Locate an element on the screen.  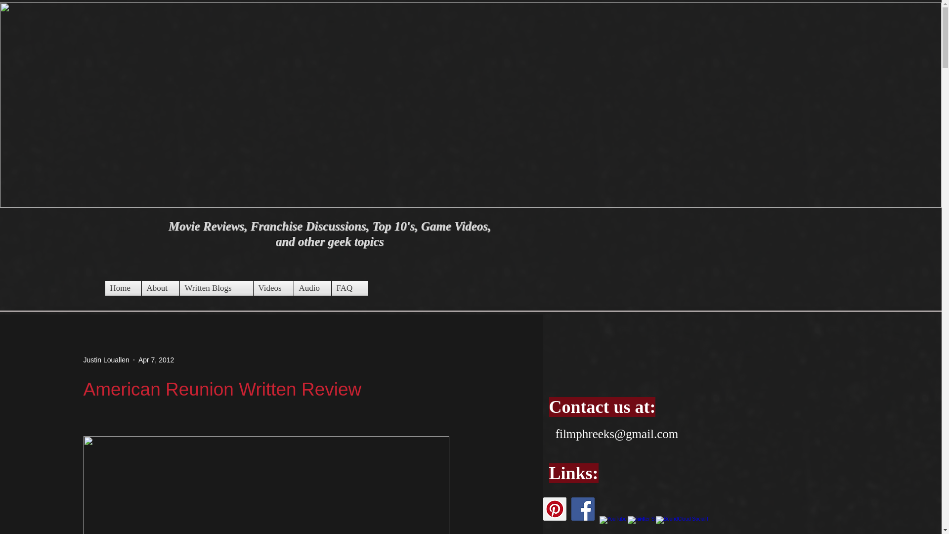
About is located at coordinates (160, 288).